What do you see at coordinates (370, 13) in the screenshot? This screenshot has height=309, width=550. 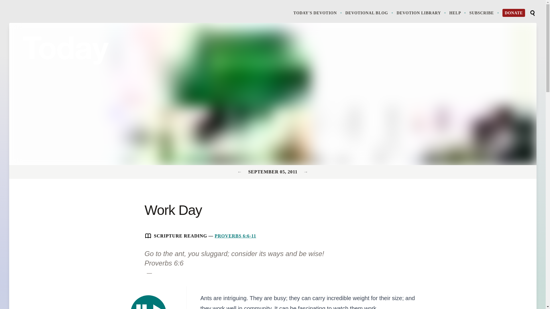 I see `DEVOTIONAL BLOG` at bounding box center [370, 13].